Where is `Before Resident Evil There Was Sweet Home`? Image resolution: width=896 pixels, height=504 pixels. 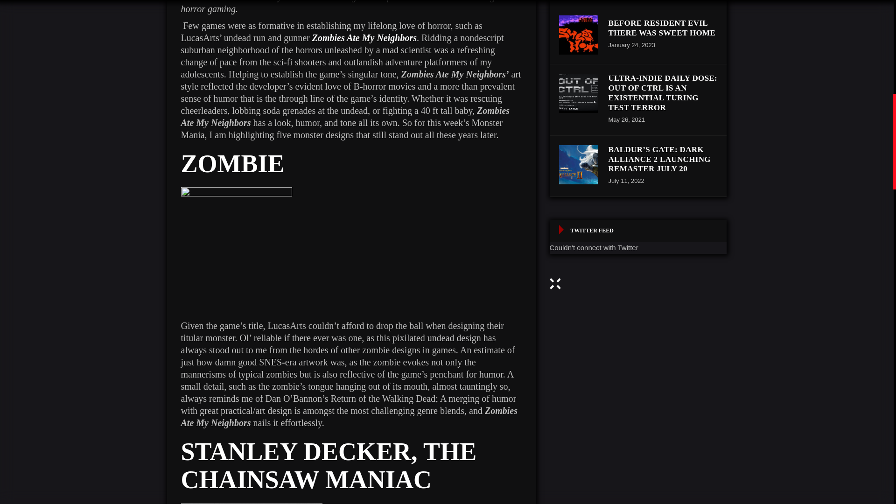 Before Resident Evil There Was Sweet Home is located at coordinates (579, 35).